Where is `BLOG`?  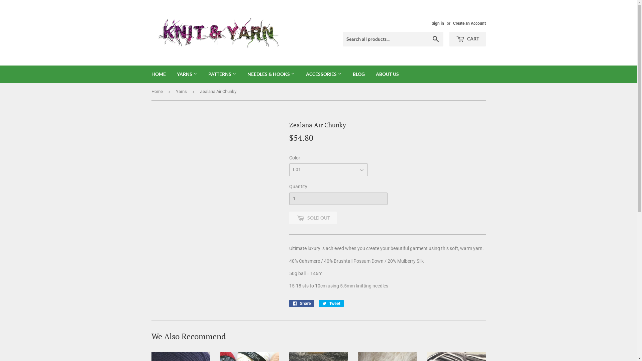
BLOG is located at coordinates (359, 74).